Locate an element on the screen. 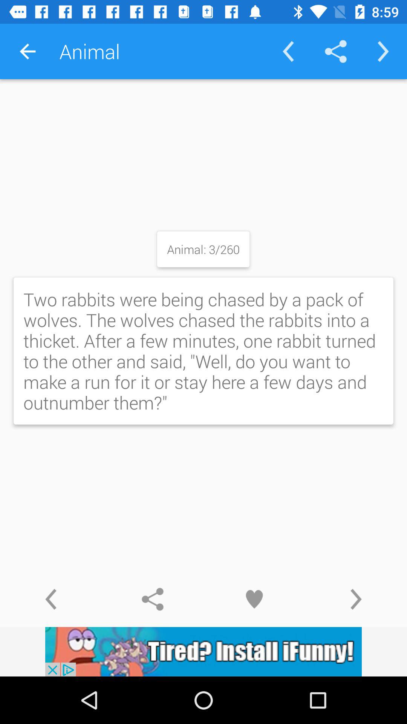 The image size is (407, 724). go back is located at coordinates (51, 599).